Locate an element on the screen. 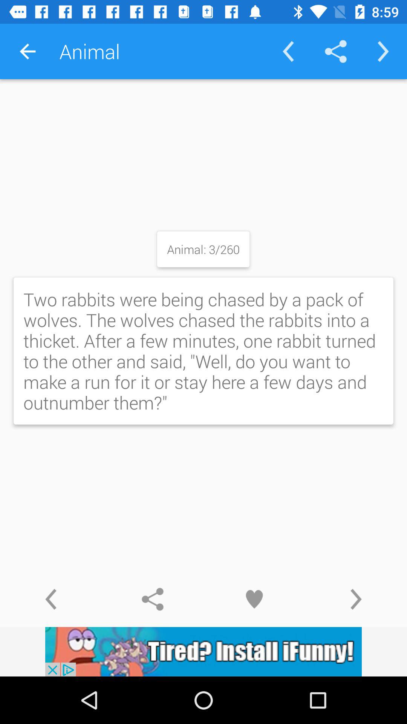 The image size is (407, 724). go back is located at coordinates (51, 599).